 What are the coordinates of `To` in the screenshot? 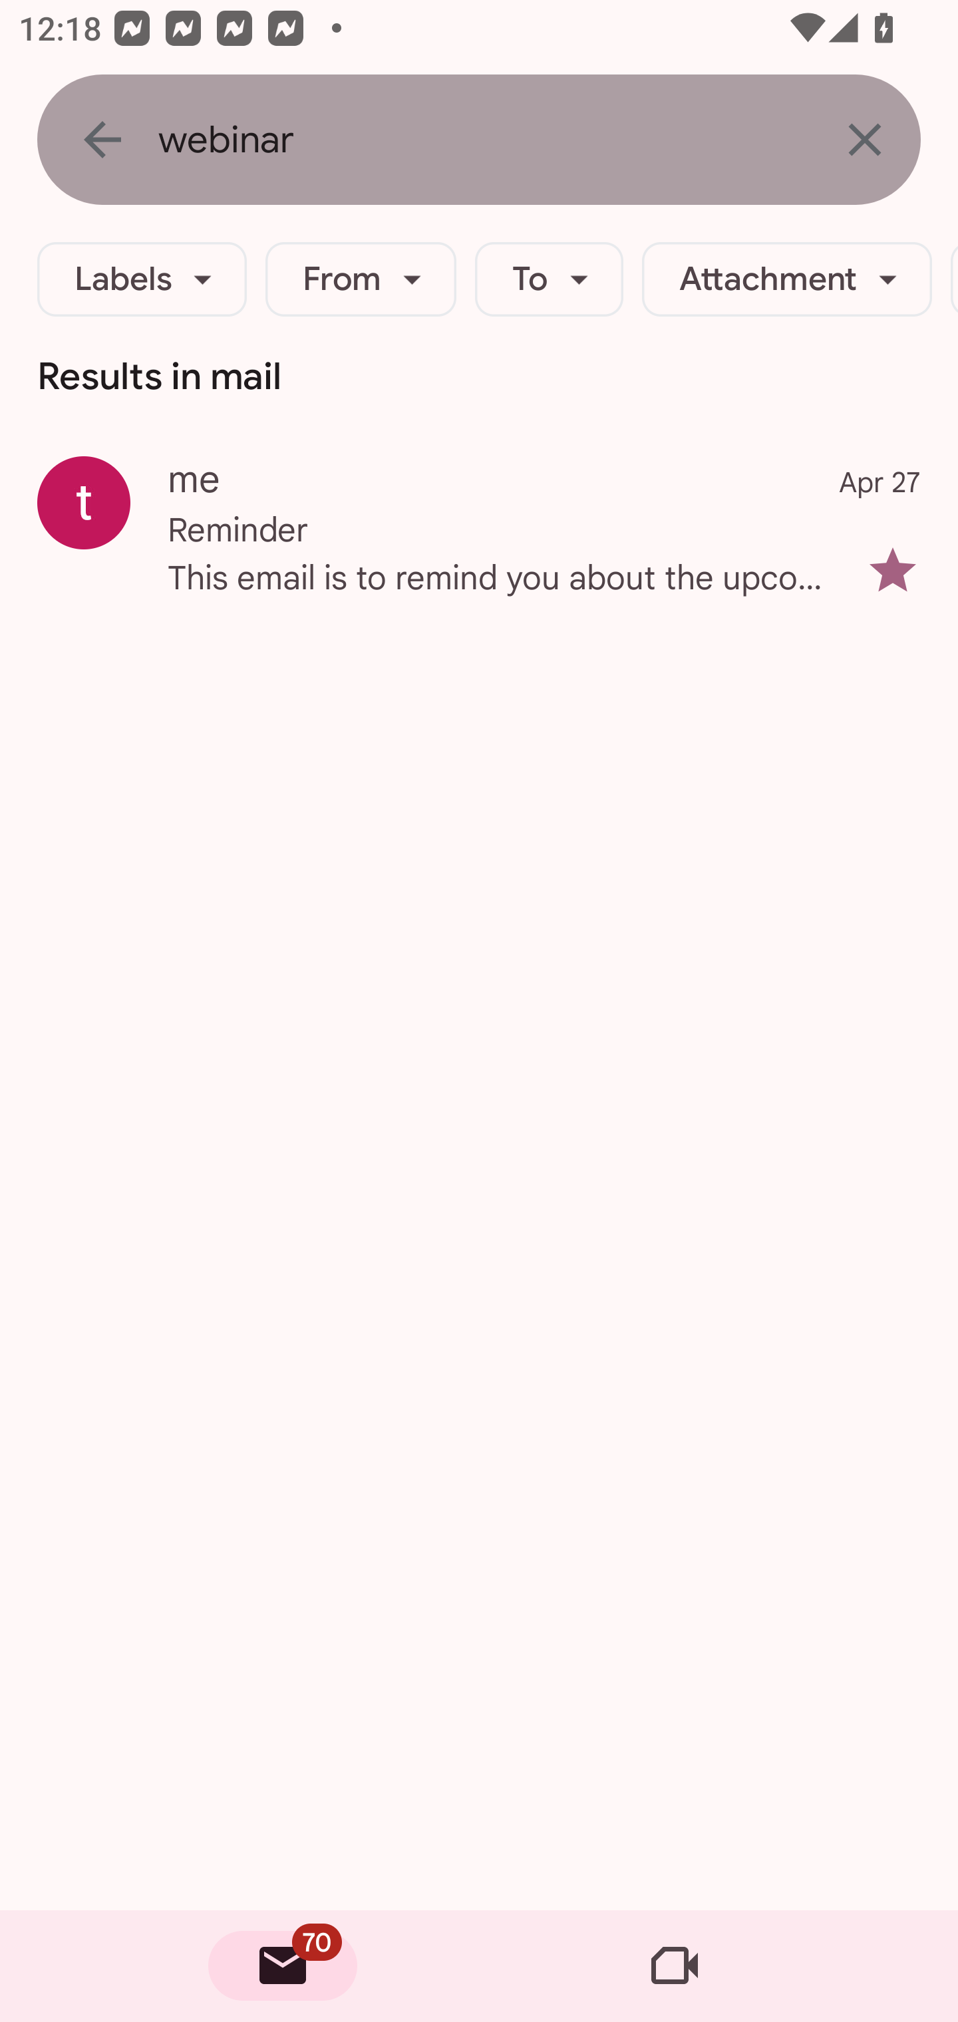 It's located at (550, 279).